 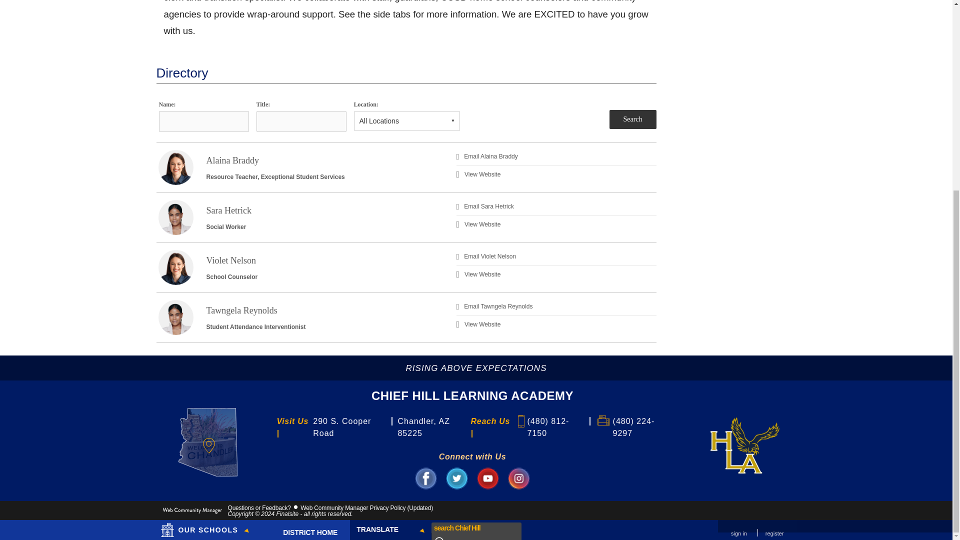 What do you see at coordinates (518, 478) in the screenshot?
I see `Instagram` at bounding box center [518, 478].